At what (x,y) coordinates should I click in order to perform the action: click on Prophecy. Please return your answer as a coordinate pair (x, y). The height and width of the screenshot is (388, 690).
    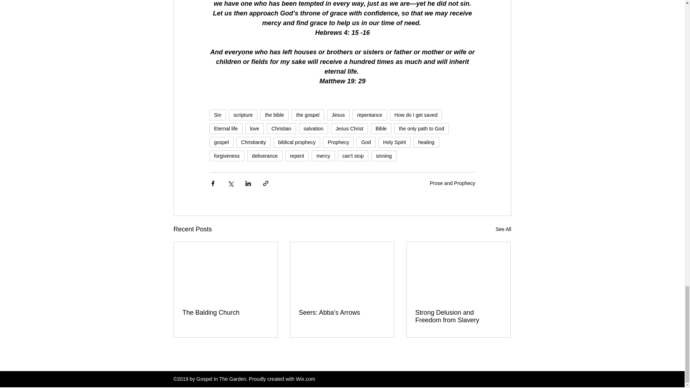
    Looking at the image, I should click on (338, 142).